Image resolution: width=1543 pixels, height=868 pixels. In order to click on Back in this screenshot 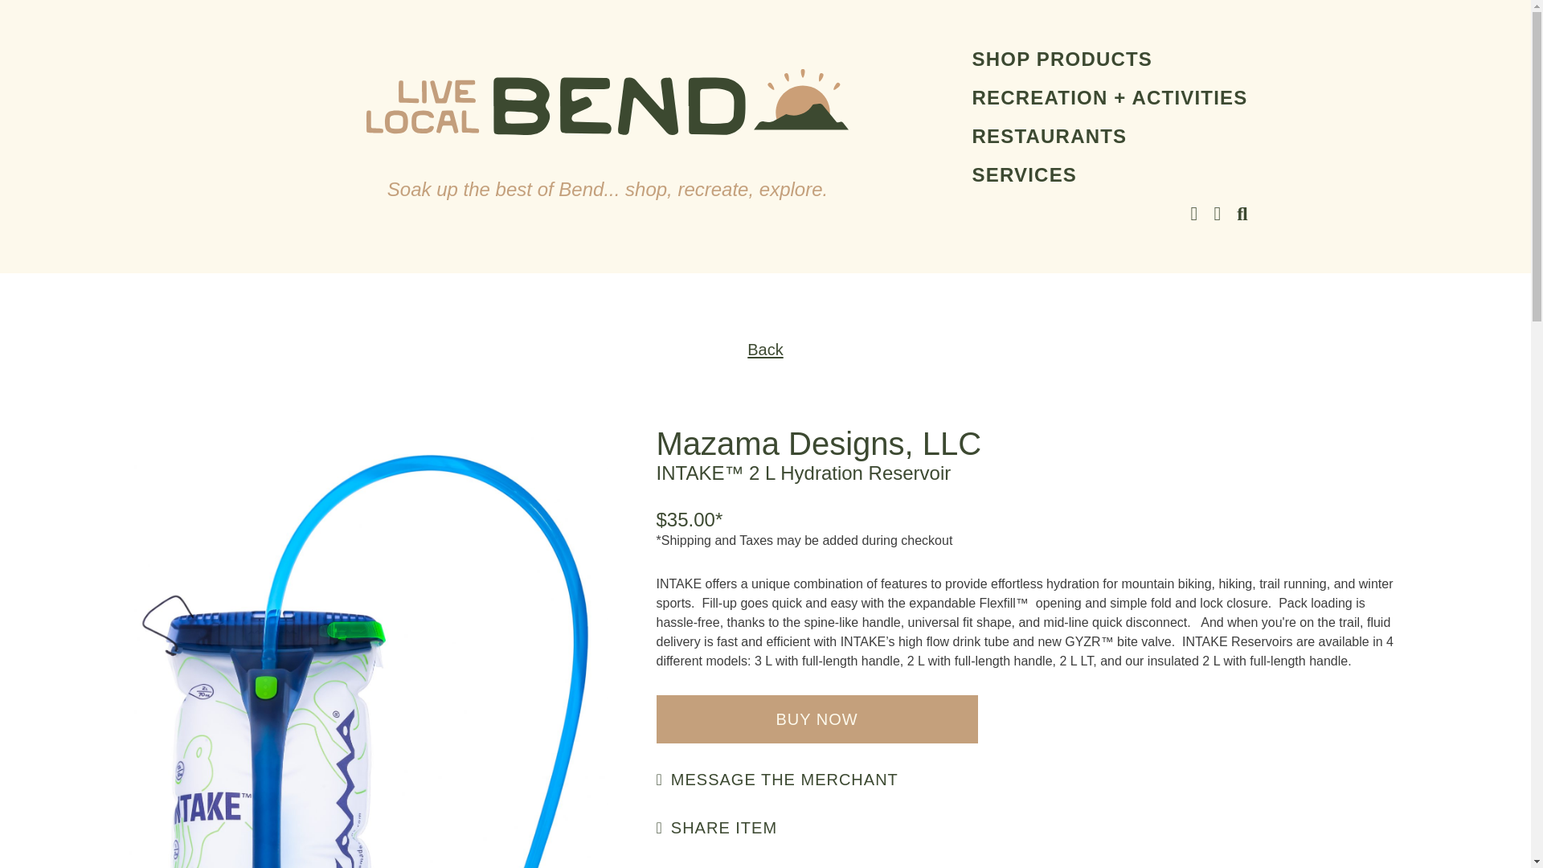, I will do `click(764, 350)`.